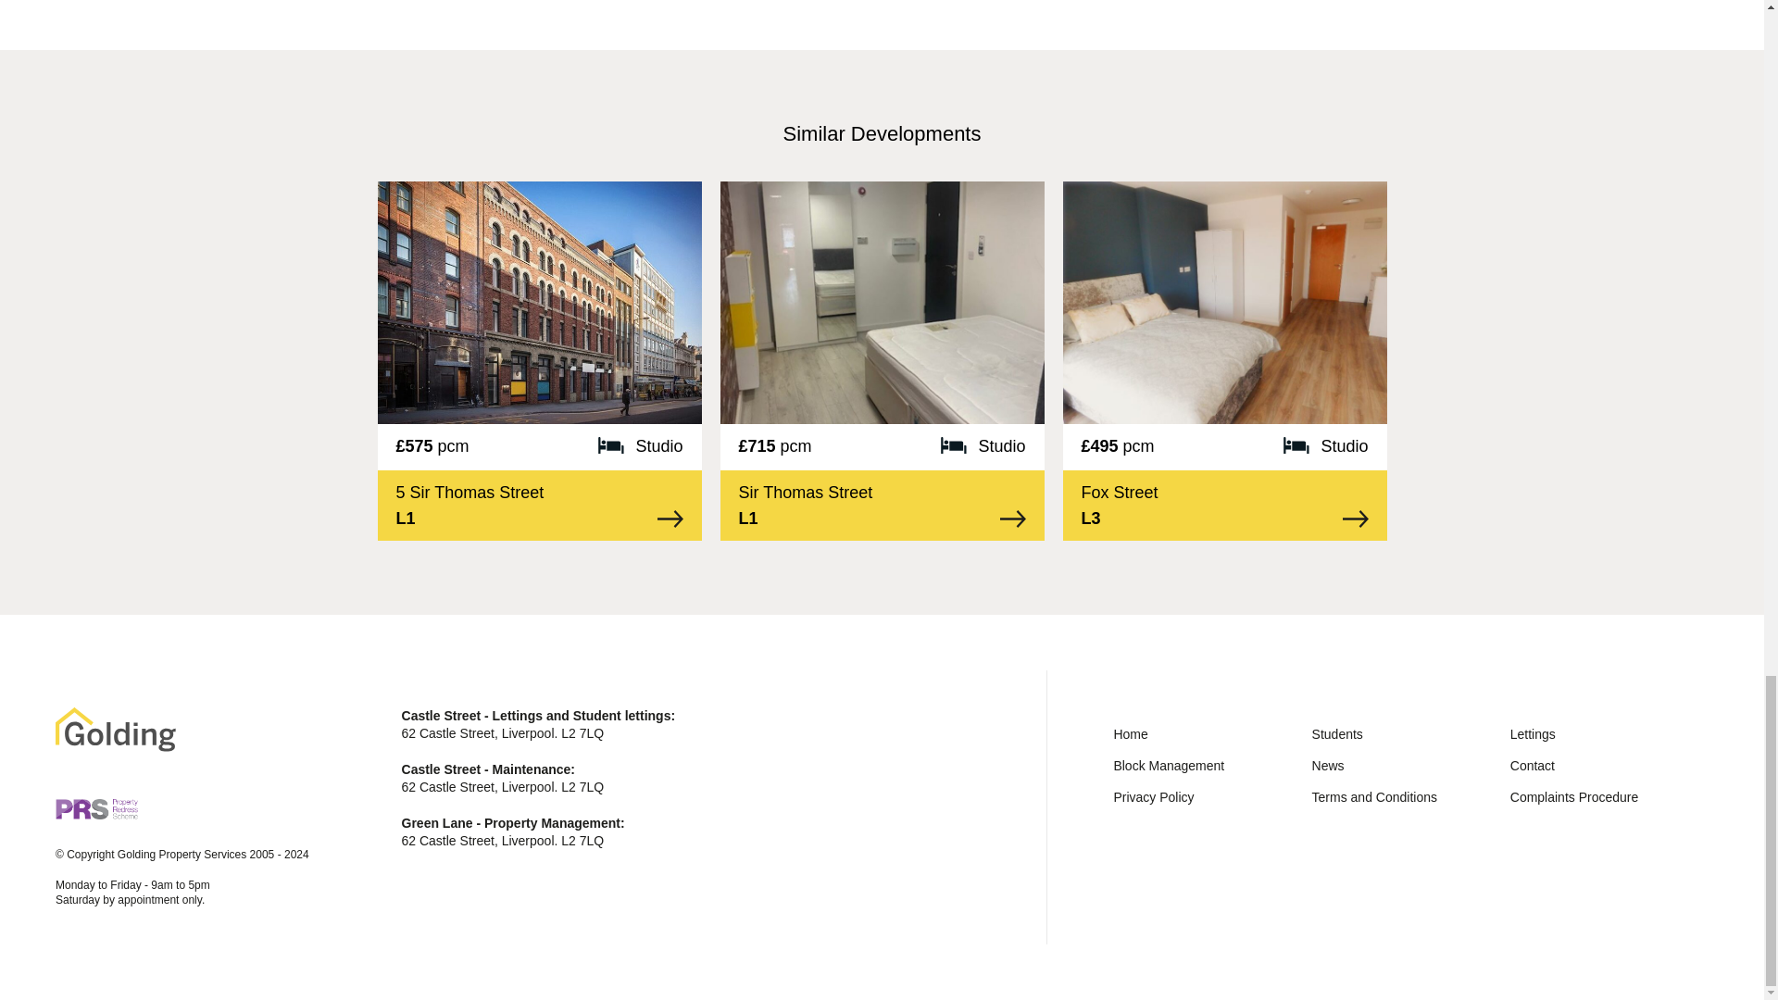  Describe the element at coordinates (1374, 797) in the screenshot. I see `Terms and Conditions` at that location.